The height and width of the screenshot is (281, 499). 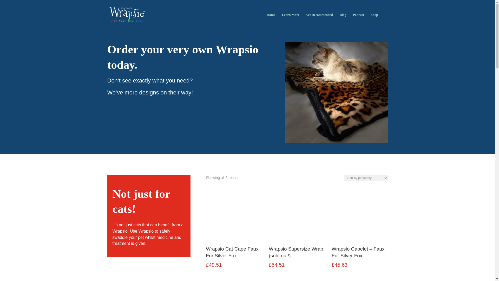 I want to click on Ewok Wrapsio leopard close up, so click(x=336, y=92).